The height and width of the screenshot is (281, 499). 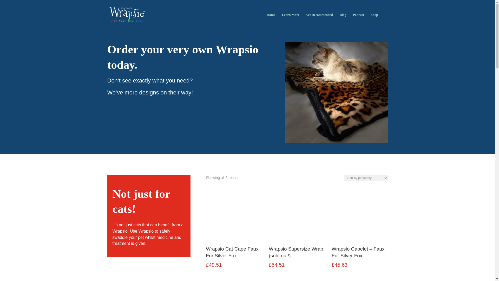 I want to click on Ewok Wrapsio leopard close up, so click(x=336, y=92).